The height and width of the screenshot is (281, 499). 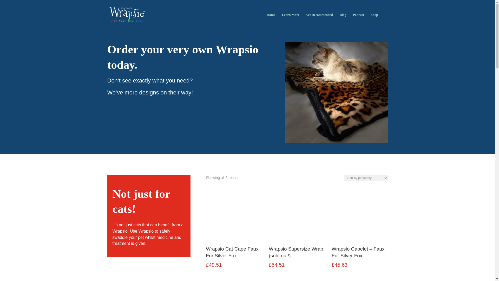 I want to click on Ewok Wrapsio leopard close up, so click(x=336, y=92).